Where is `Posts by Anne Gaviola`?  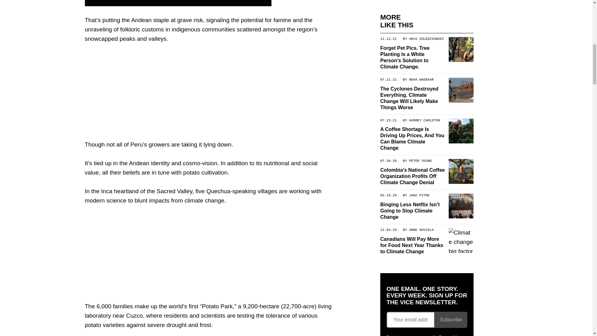 Posts by Anne Gaviola is located at coordinates (421, 230).